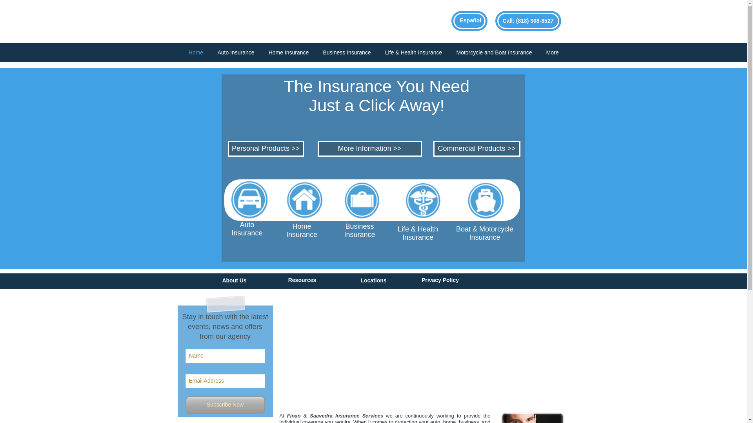  Describe the element at coordinates (301, 234) in the screenshot. I see `Insurance` at that location.